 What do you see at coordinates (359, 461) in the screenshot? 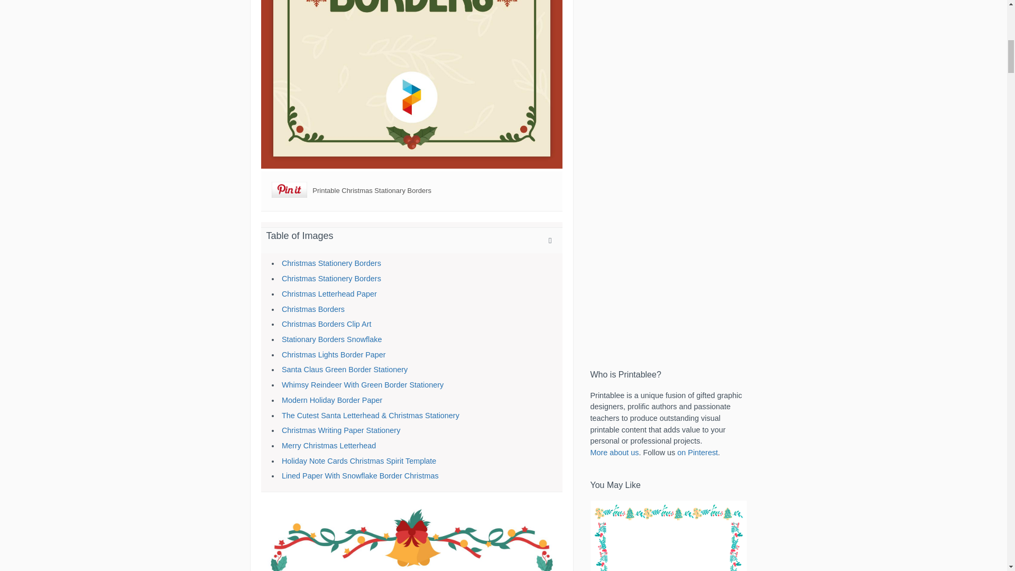
I see `Holiday Note Cards Christmas Spirit Template` at bounding box center [359, 461].